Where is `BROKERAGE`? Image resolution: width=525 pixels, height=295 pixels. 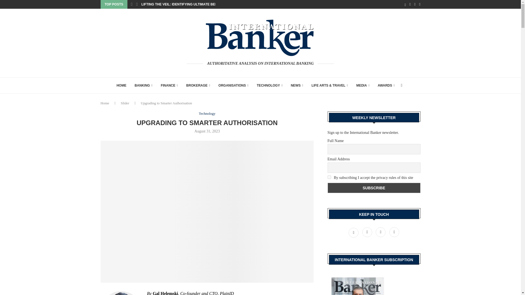
BROKERAGE is located at coordinates (198, 85).